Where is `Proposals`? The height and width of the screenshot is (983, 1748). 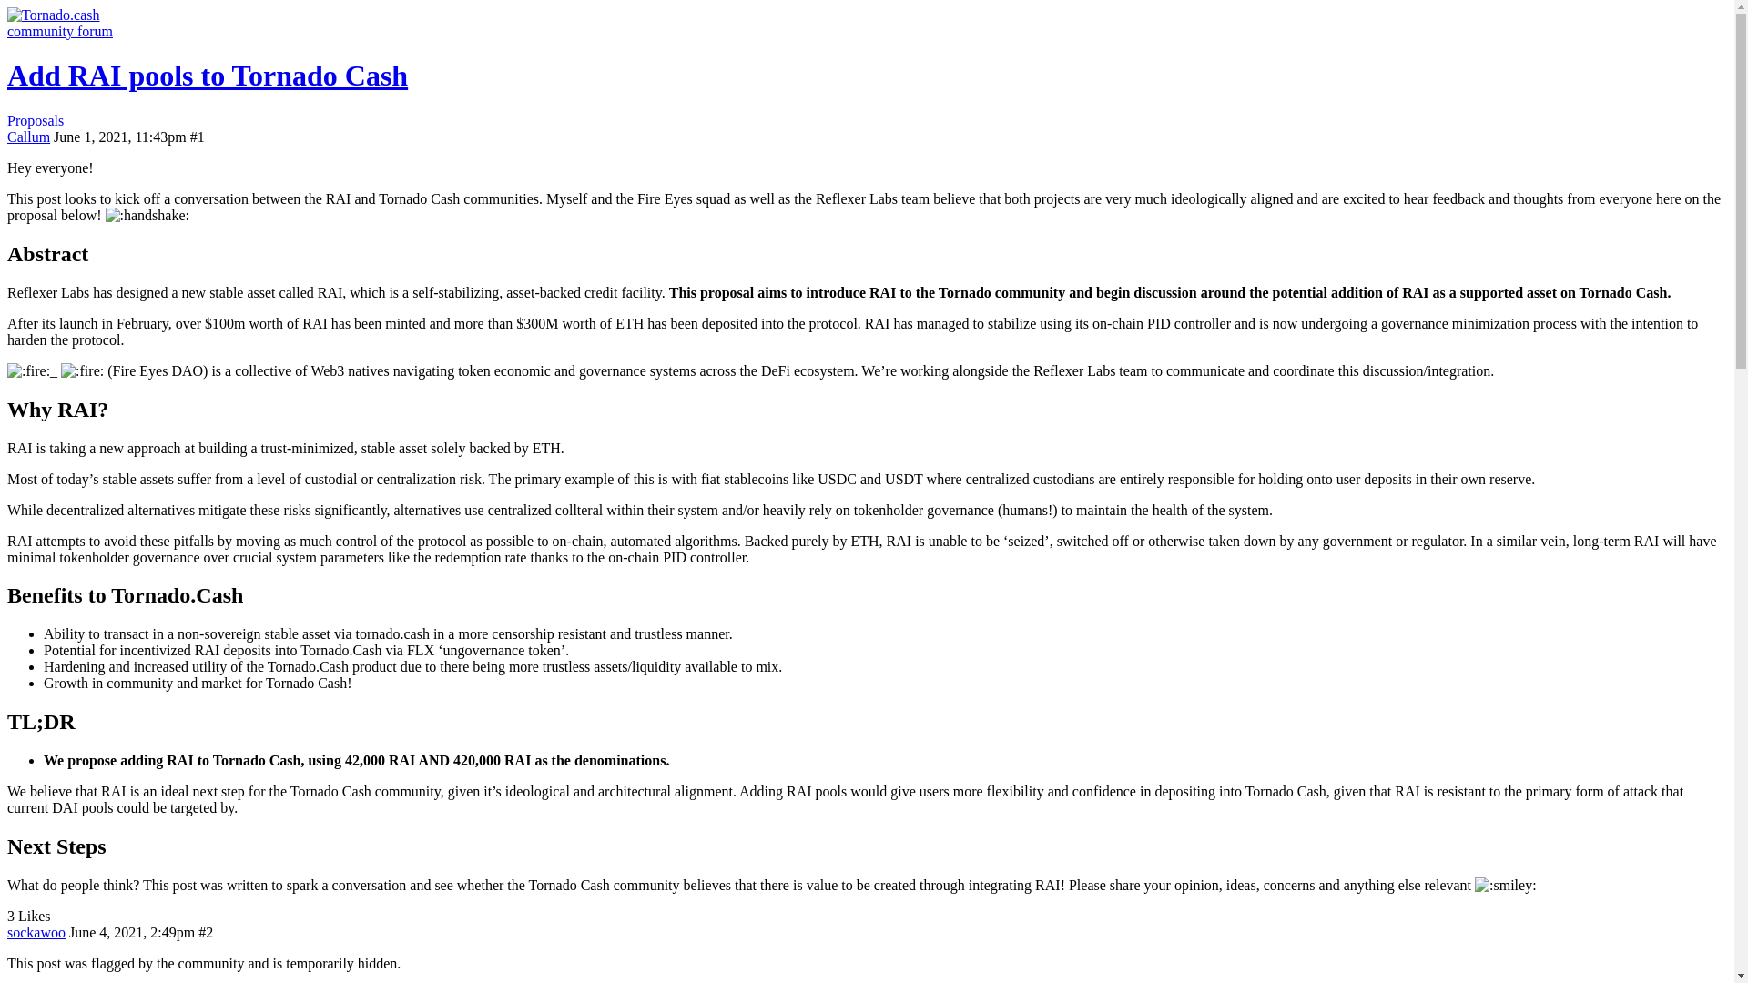
Proposals is located at coordinates (35, 120).